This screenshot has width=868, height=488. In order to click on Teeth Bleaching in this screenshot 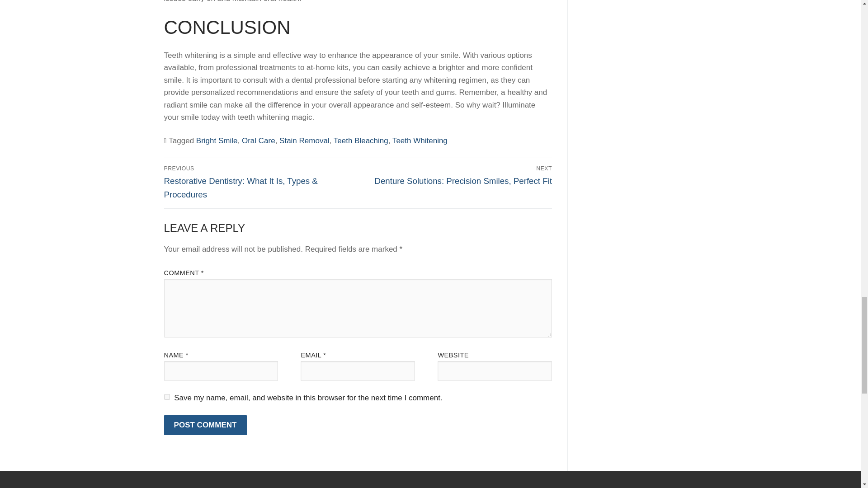, I will do `click(361, 141)`.